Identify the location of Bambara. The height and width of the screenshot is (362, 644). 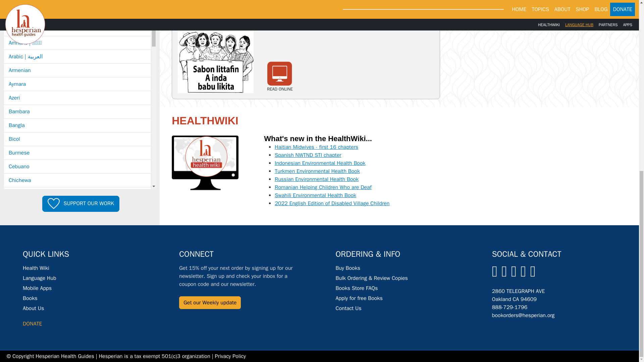
(77, 112).